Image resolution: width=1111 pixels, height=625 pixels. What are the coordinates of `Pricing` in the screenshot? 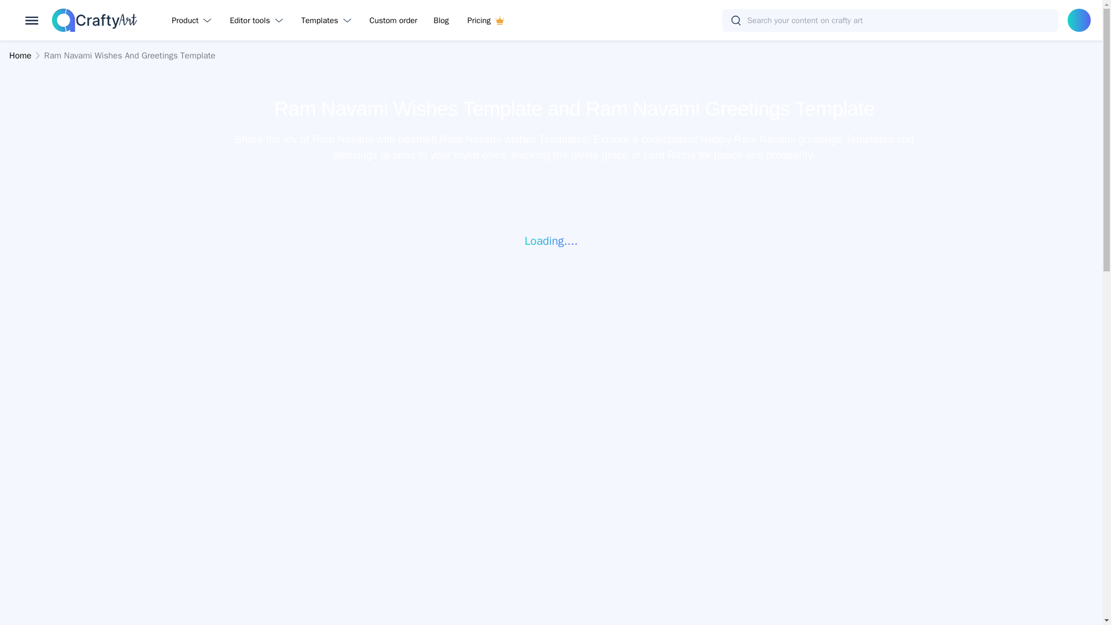 It's located at (485, 20).